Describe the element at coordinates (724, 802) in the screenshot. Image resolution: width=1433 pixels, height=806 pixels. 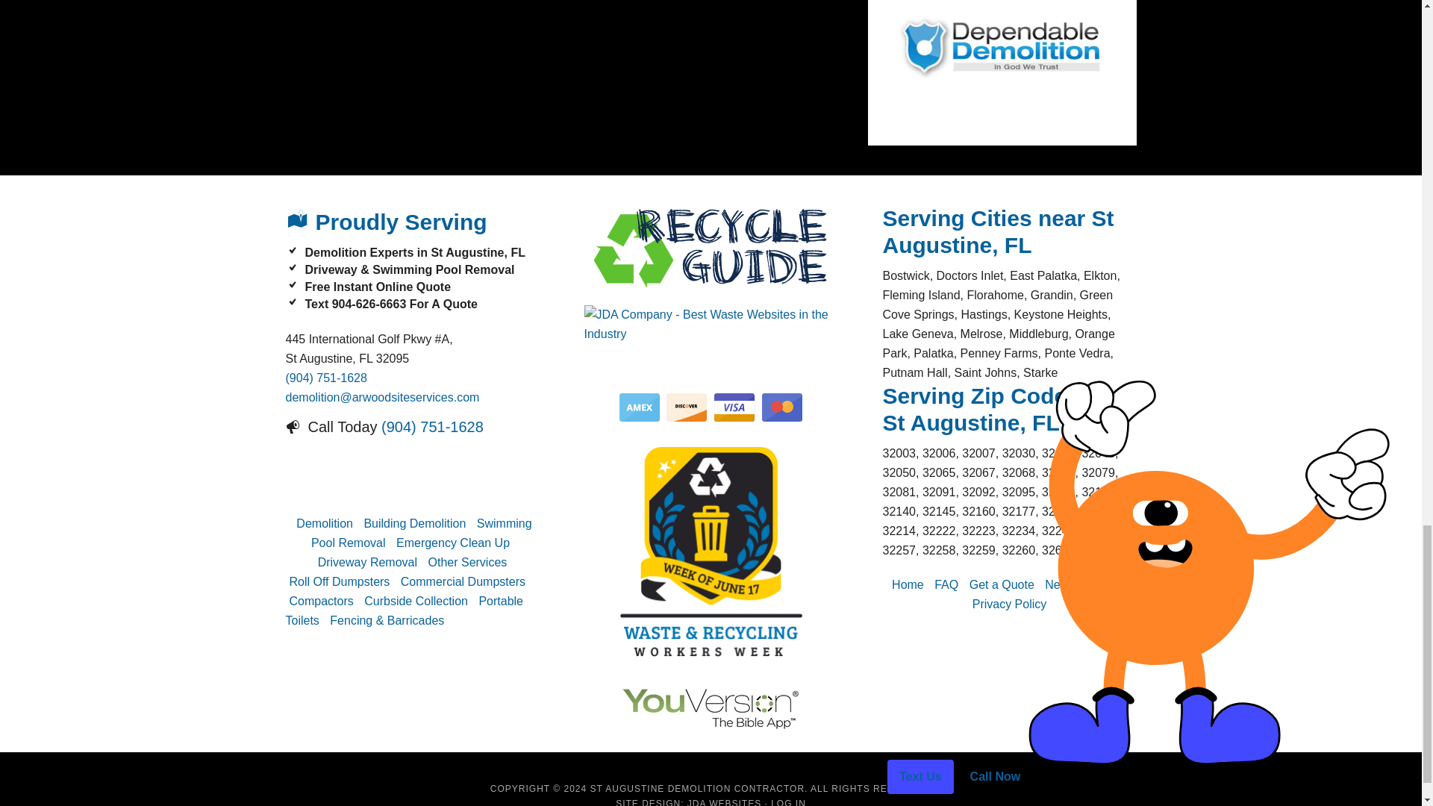
I see `JDA Websites - Building the Best Waste Sites in the Industry` at that location.